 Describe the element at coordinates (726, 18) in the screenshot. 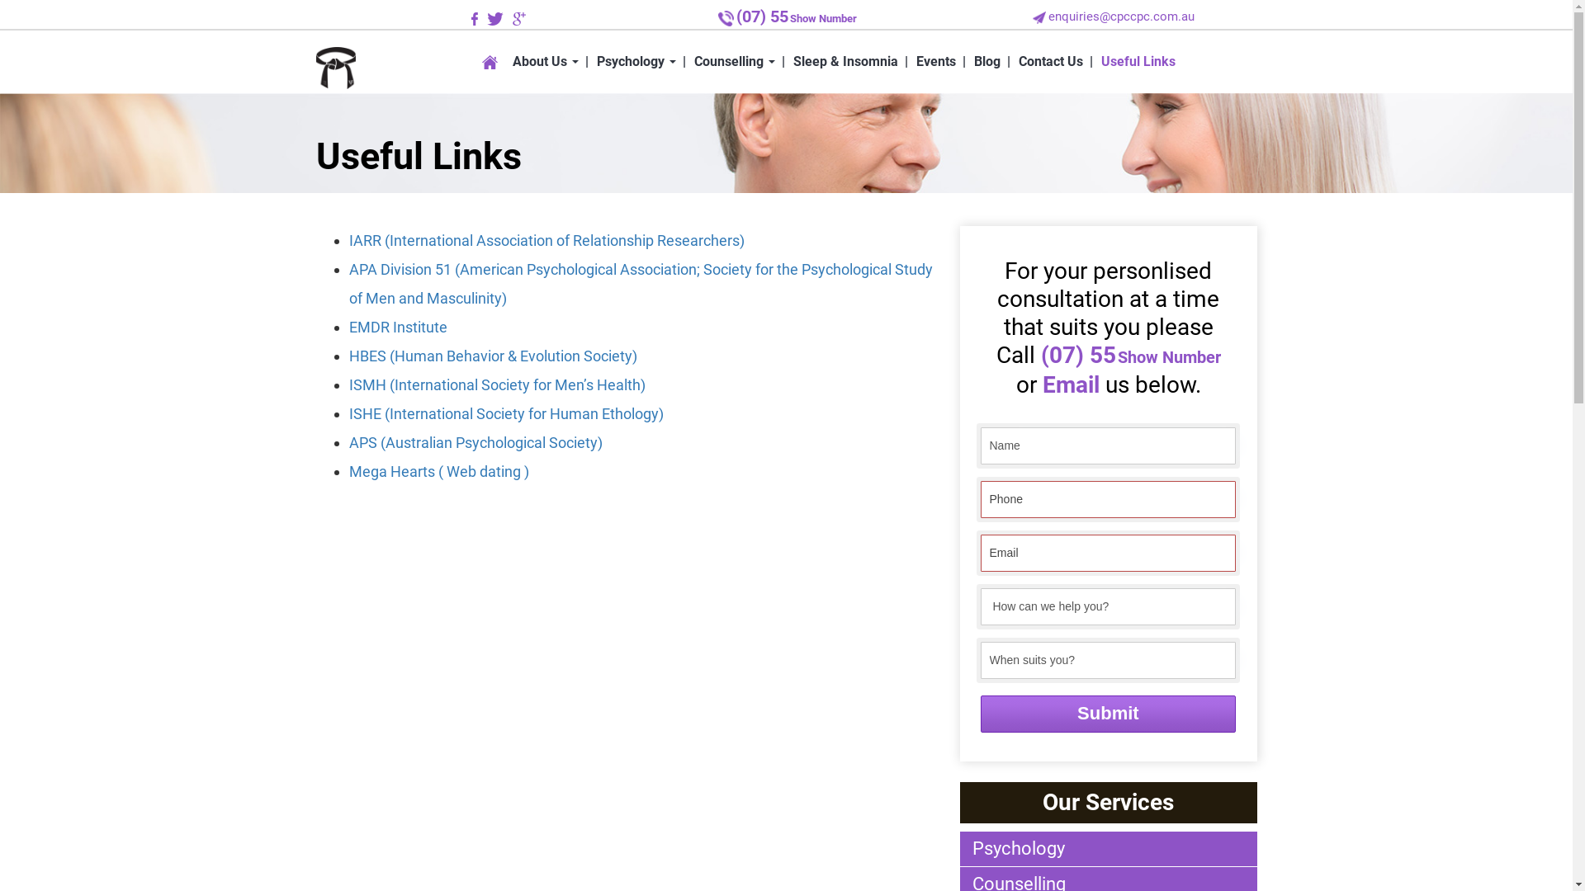

I see `Call Now` at that location.